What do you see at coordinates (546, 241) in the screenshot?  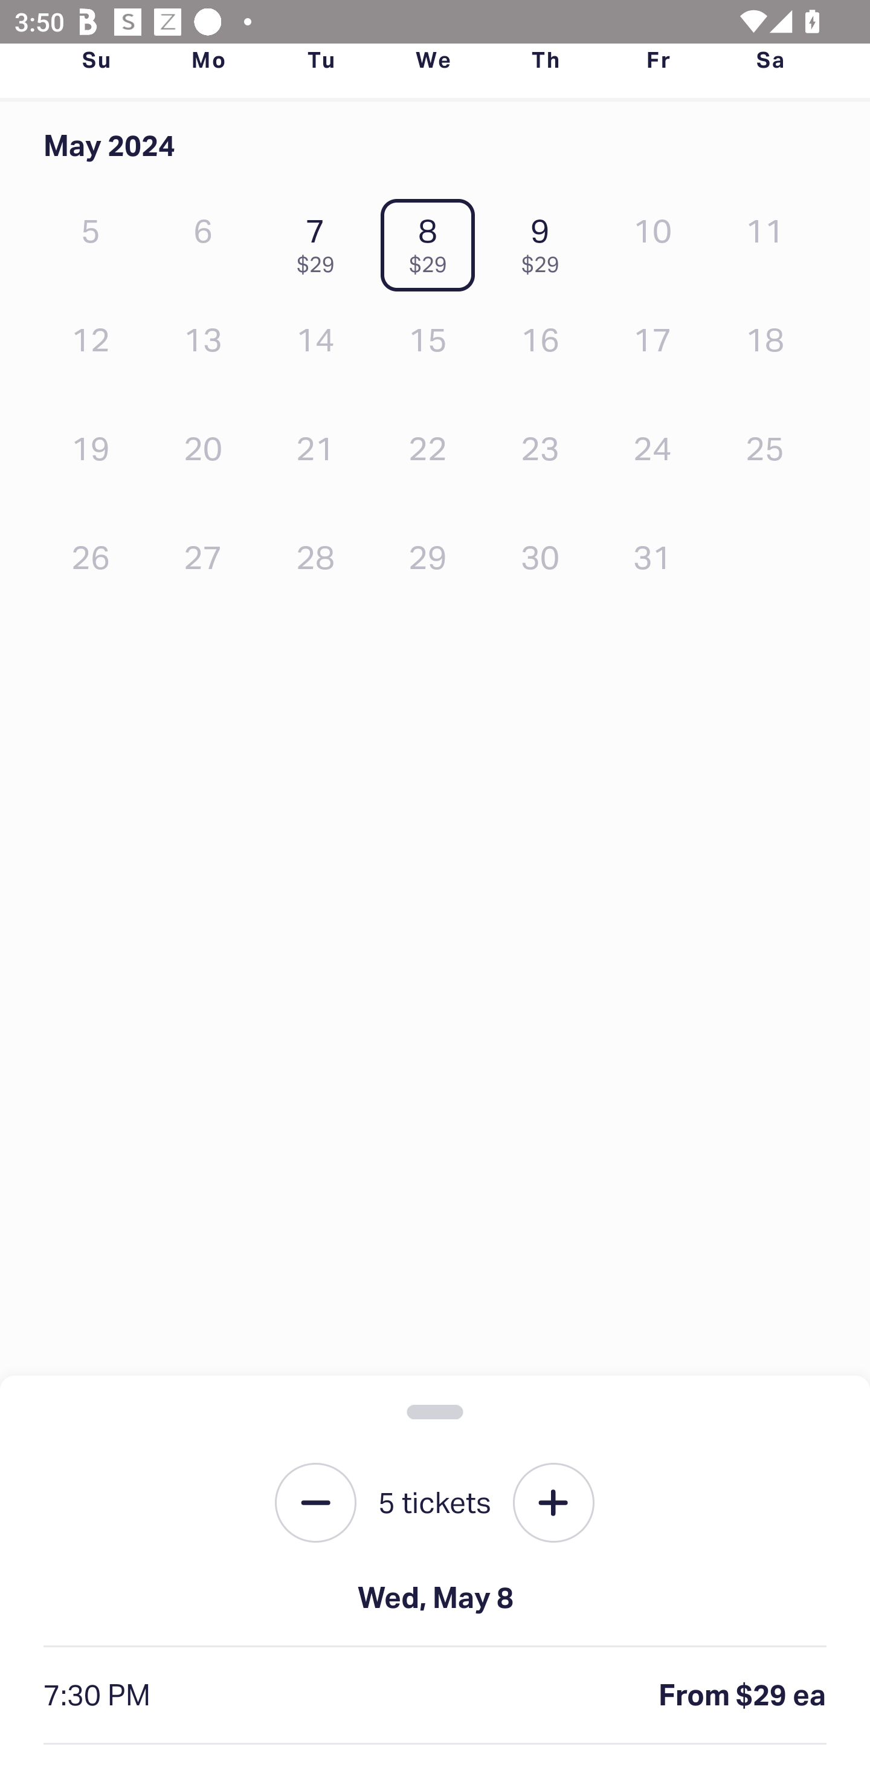 I see `9 $29` at bounding box center [546, 241].